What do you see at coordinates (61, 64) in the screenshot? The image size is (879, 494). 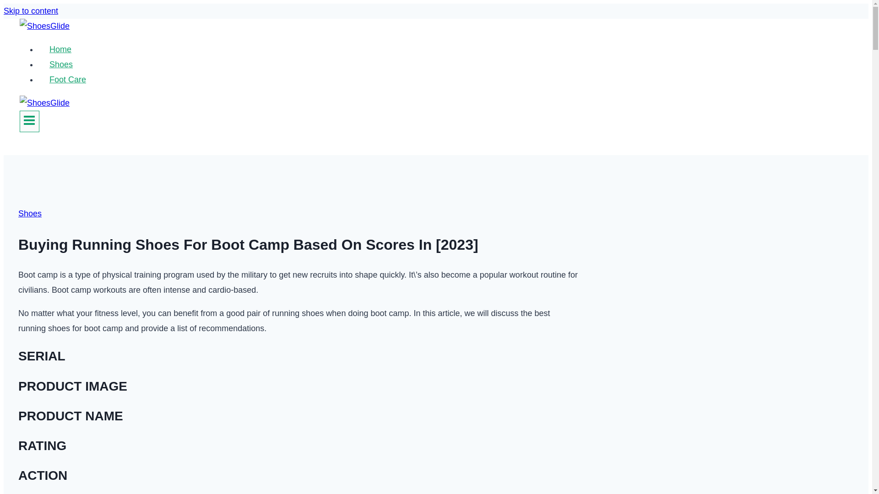 I see `Shoes` at bounding box center [61, 64].